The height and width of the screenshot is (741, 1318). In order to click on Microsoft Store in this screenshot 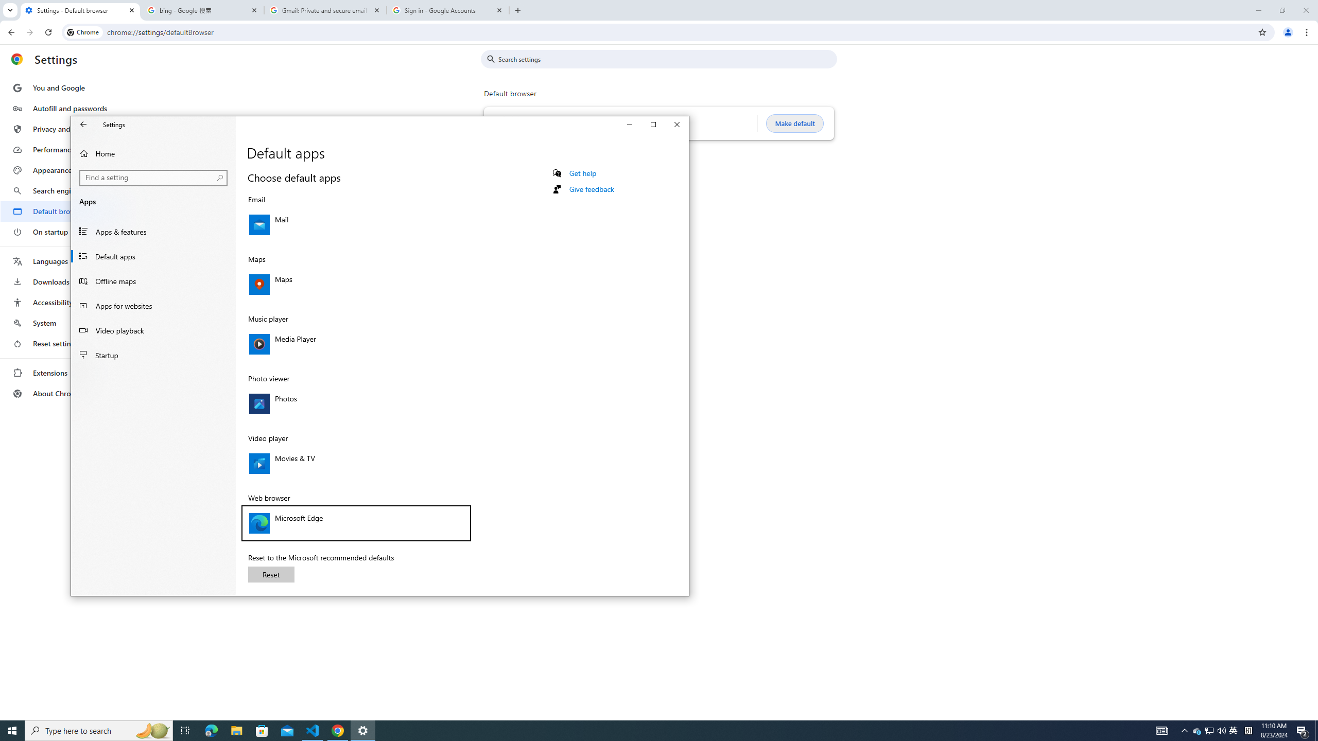, I will do `click(262, 731)`.